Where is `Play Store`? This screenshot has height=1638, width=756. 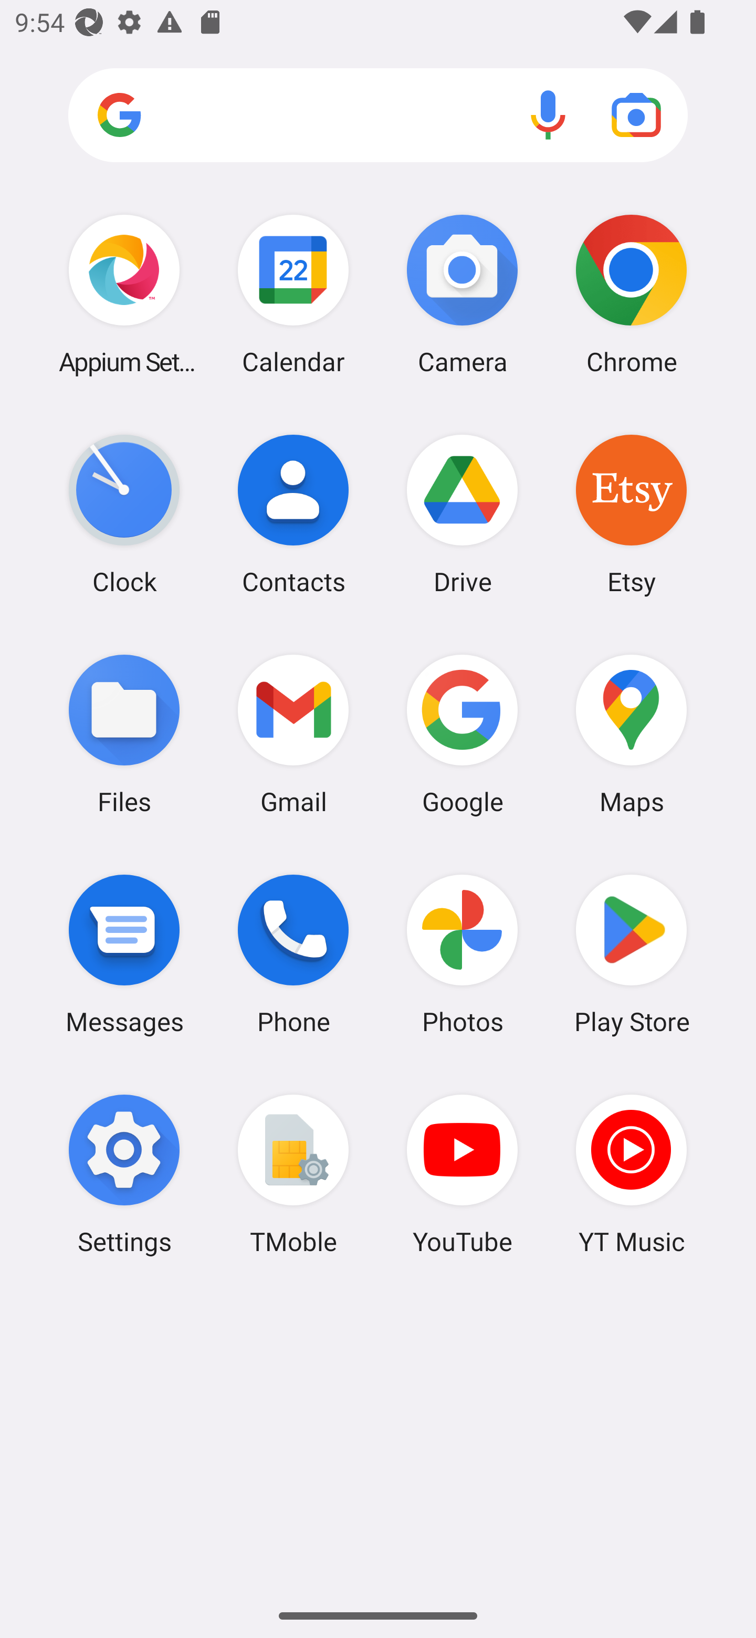
Play Store is located at coordinates (631, 954).